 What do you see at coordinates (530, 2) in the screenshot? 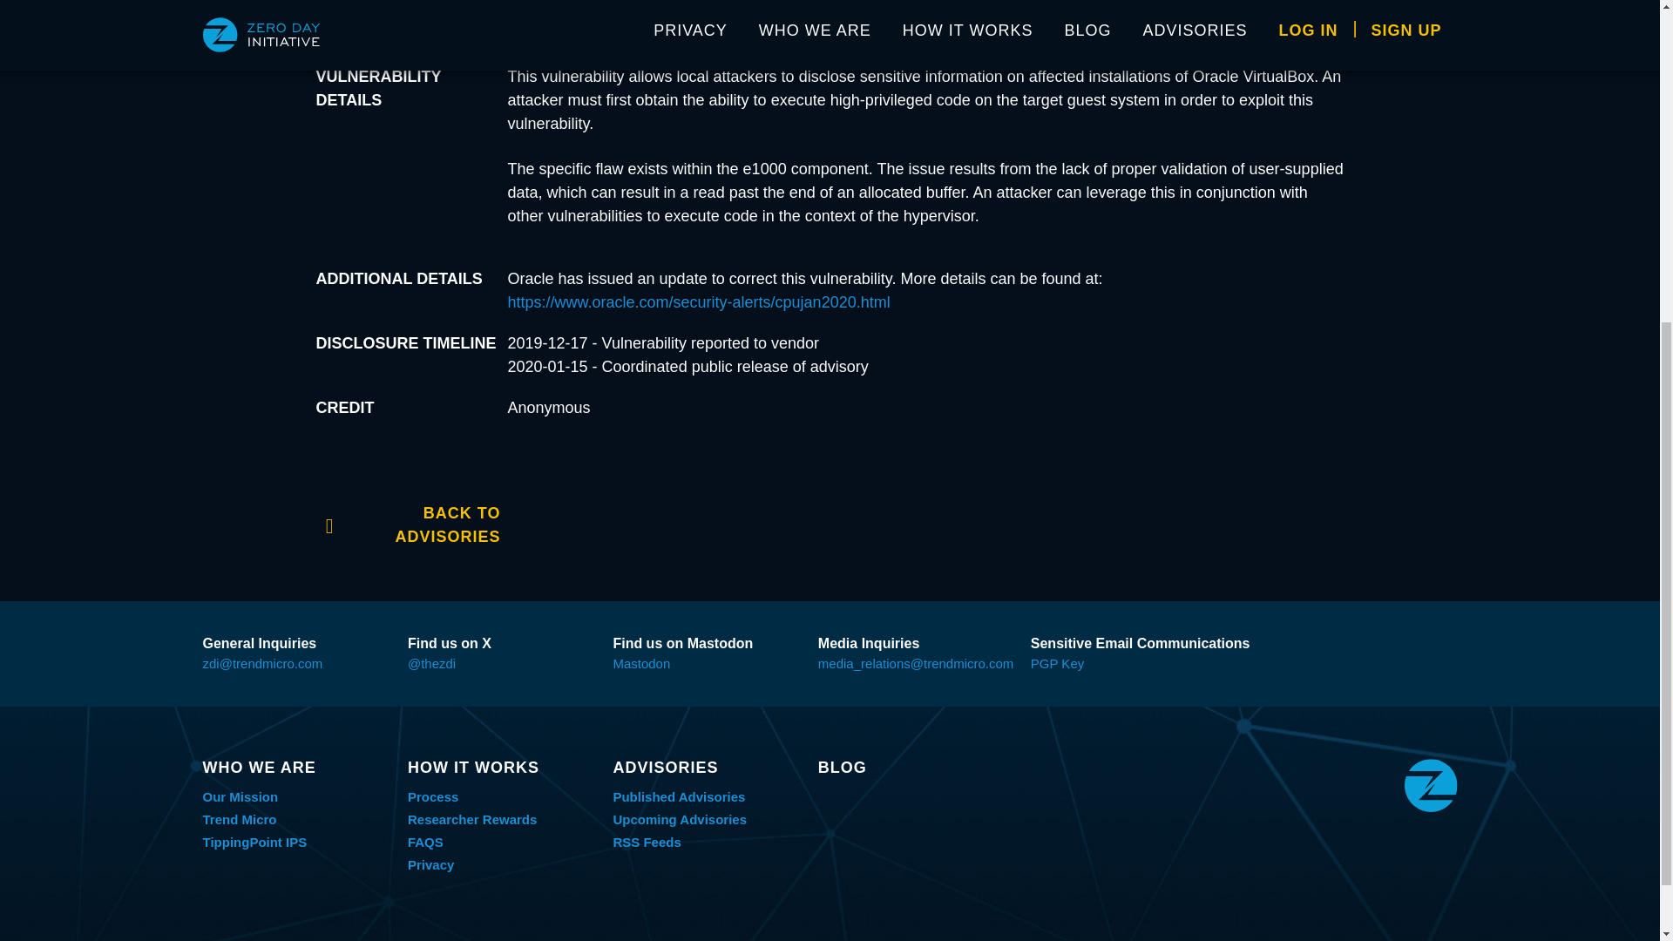
I see `Oracle` at bounding box center [530, 2].